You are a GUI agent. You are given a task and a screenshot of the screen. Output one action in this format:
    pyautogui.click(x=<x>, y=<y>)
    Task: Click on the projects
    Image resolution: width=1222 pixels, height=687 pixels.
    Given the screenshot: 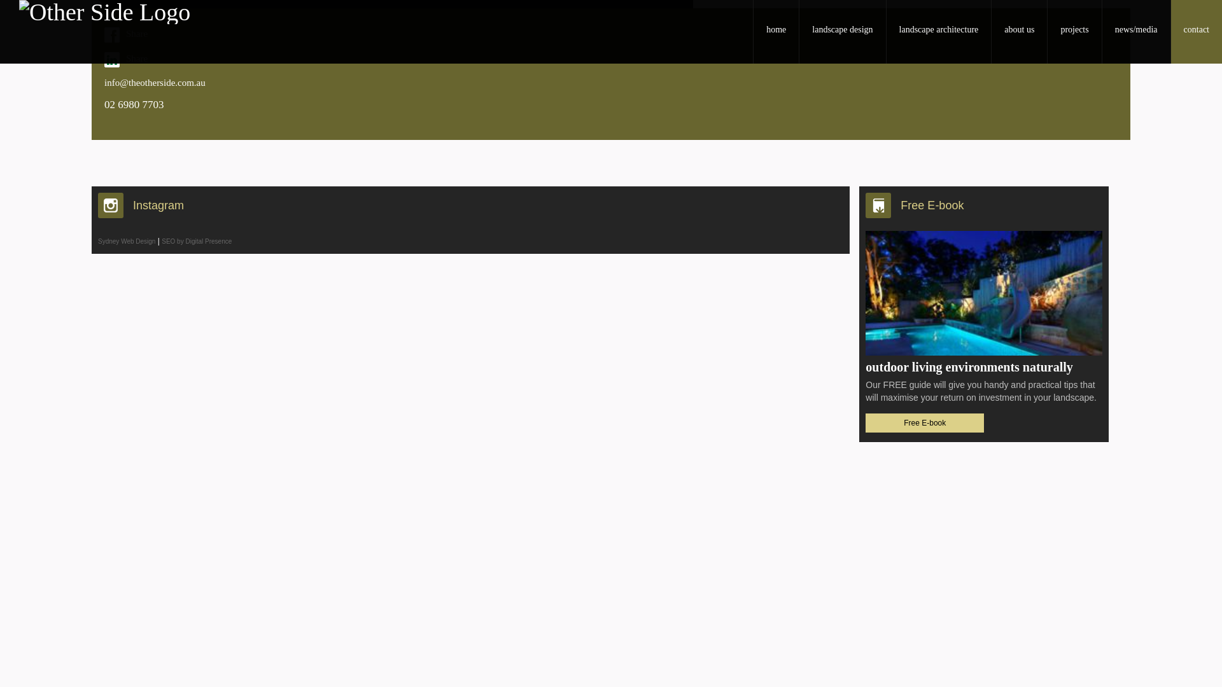 What is the action you would take?
    pyautogui.click(x=1074, y=32)
    